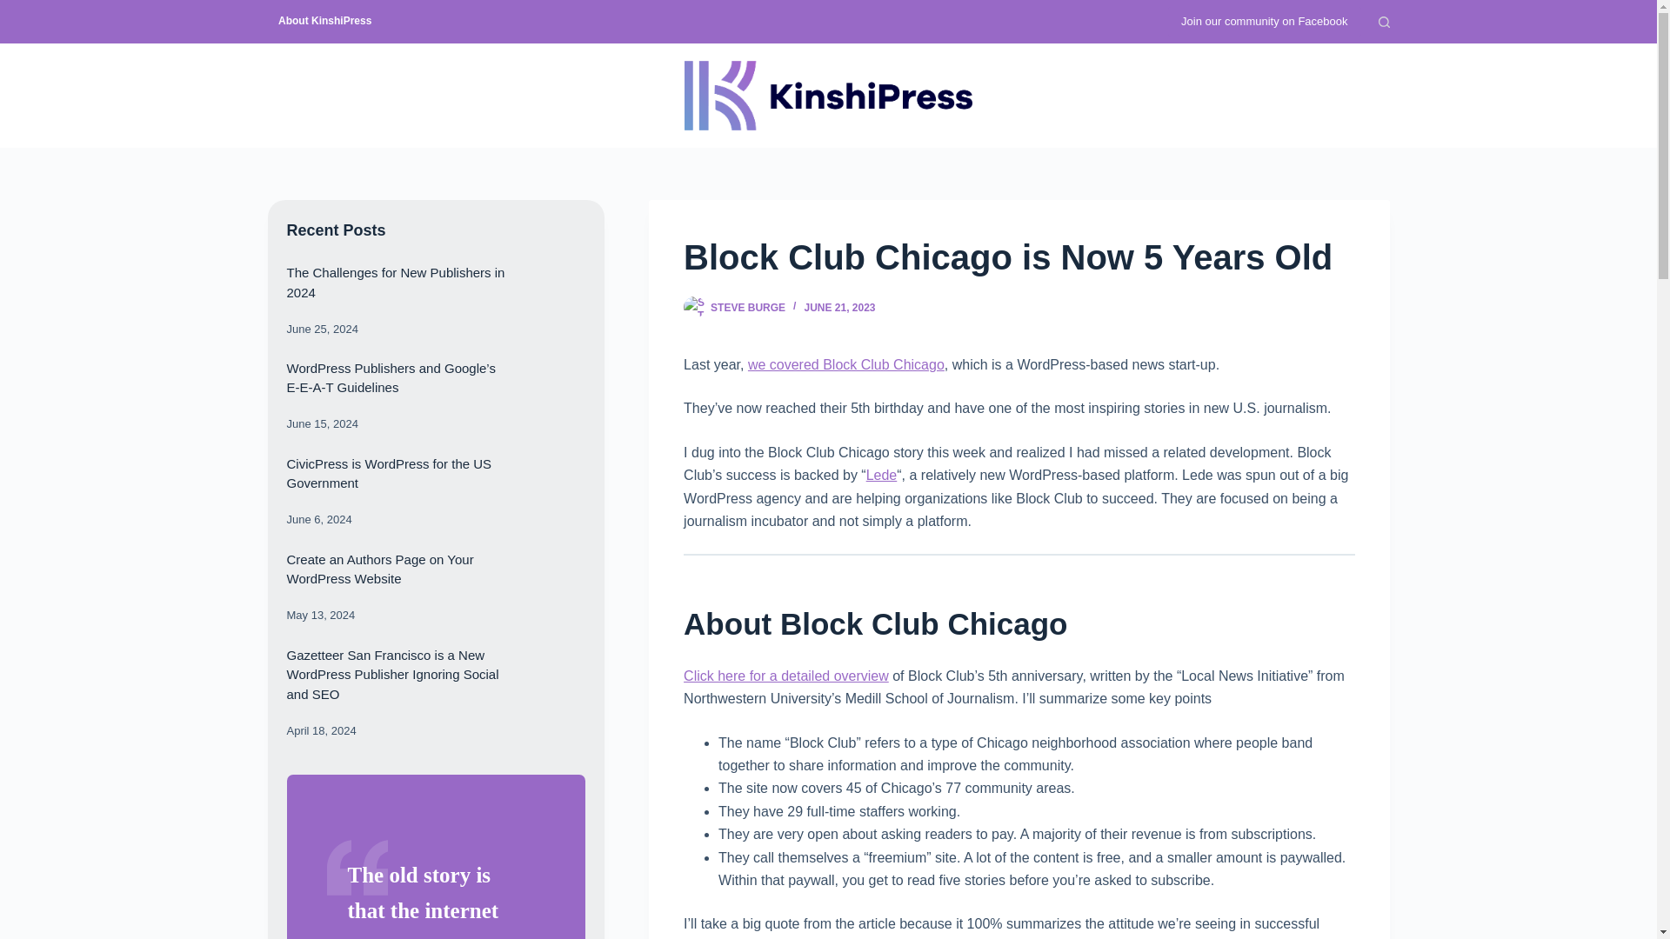 The width and height of the screenshot is (1670, 939). I want to click on Lede, so click(882, 475).